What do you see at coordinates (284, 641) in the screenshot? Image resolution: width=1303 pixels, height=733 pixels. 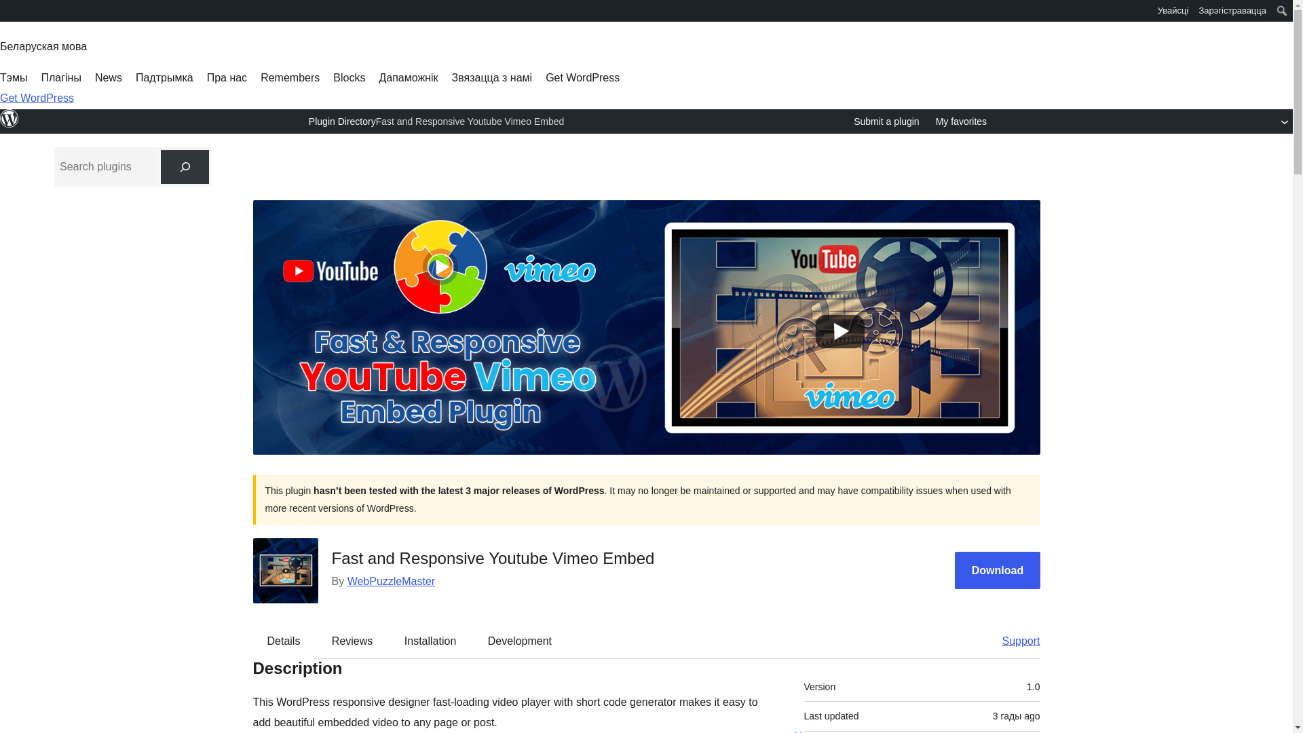 I see `Details` at bounding box center [284, 641].